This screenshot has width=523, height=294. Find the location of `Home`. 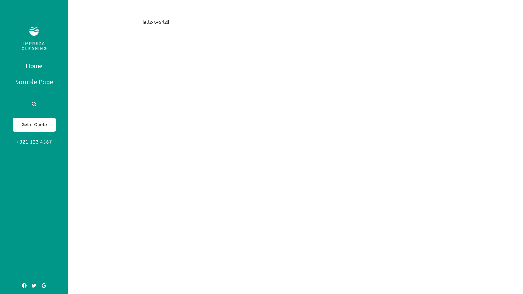

Home is located at coordinates (34, 66).